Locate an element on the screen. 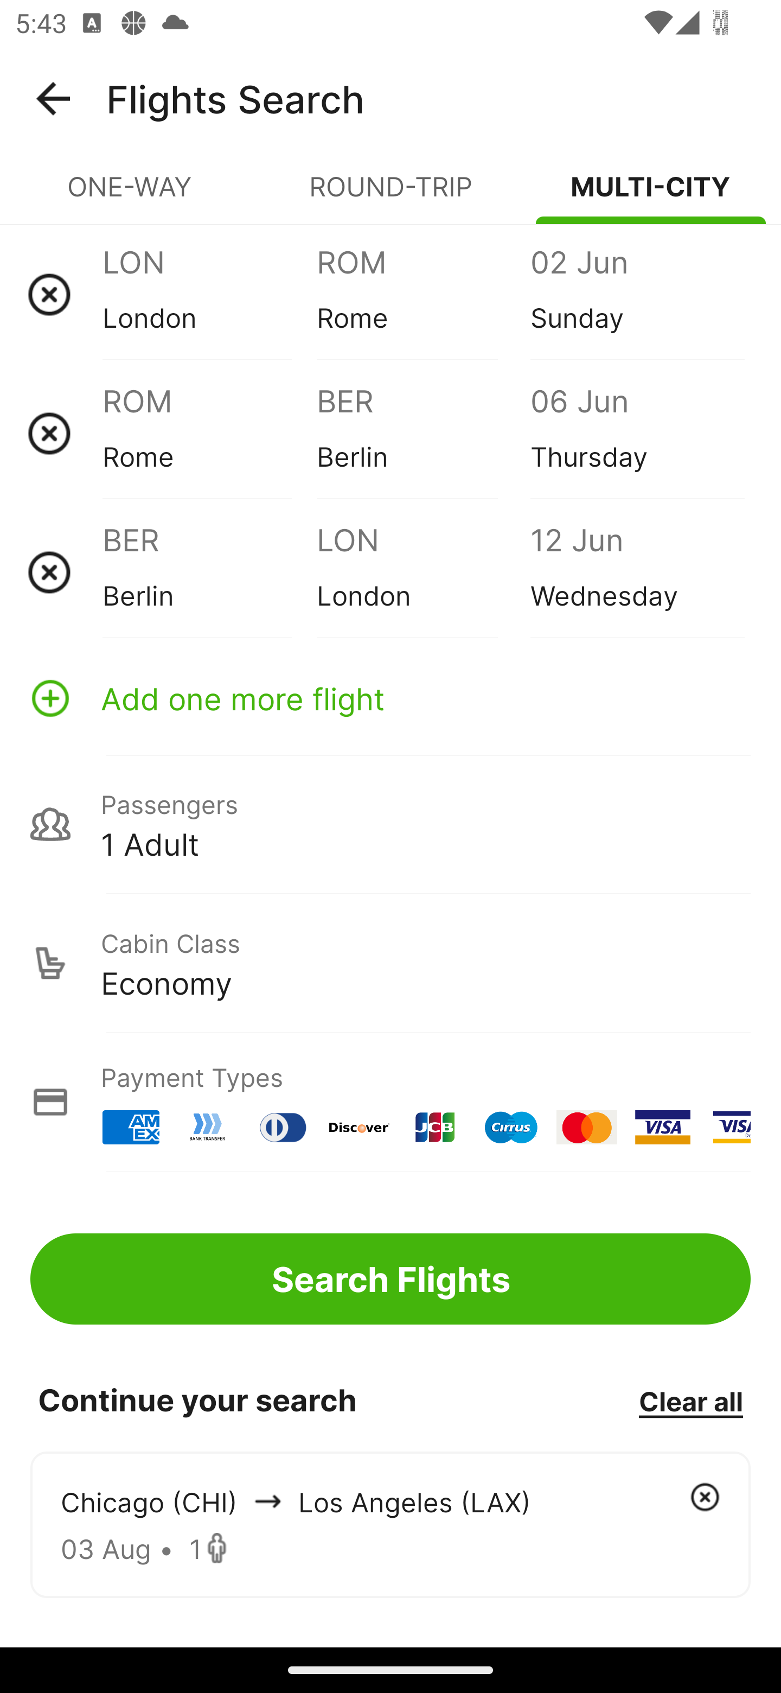  12 Jun Wednesday is located at coordinates (637, 572).